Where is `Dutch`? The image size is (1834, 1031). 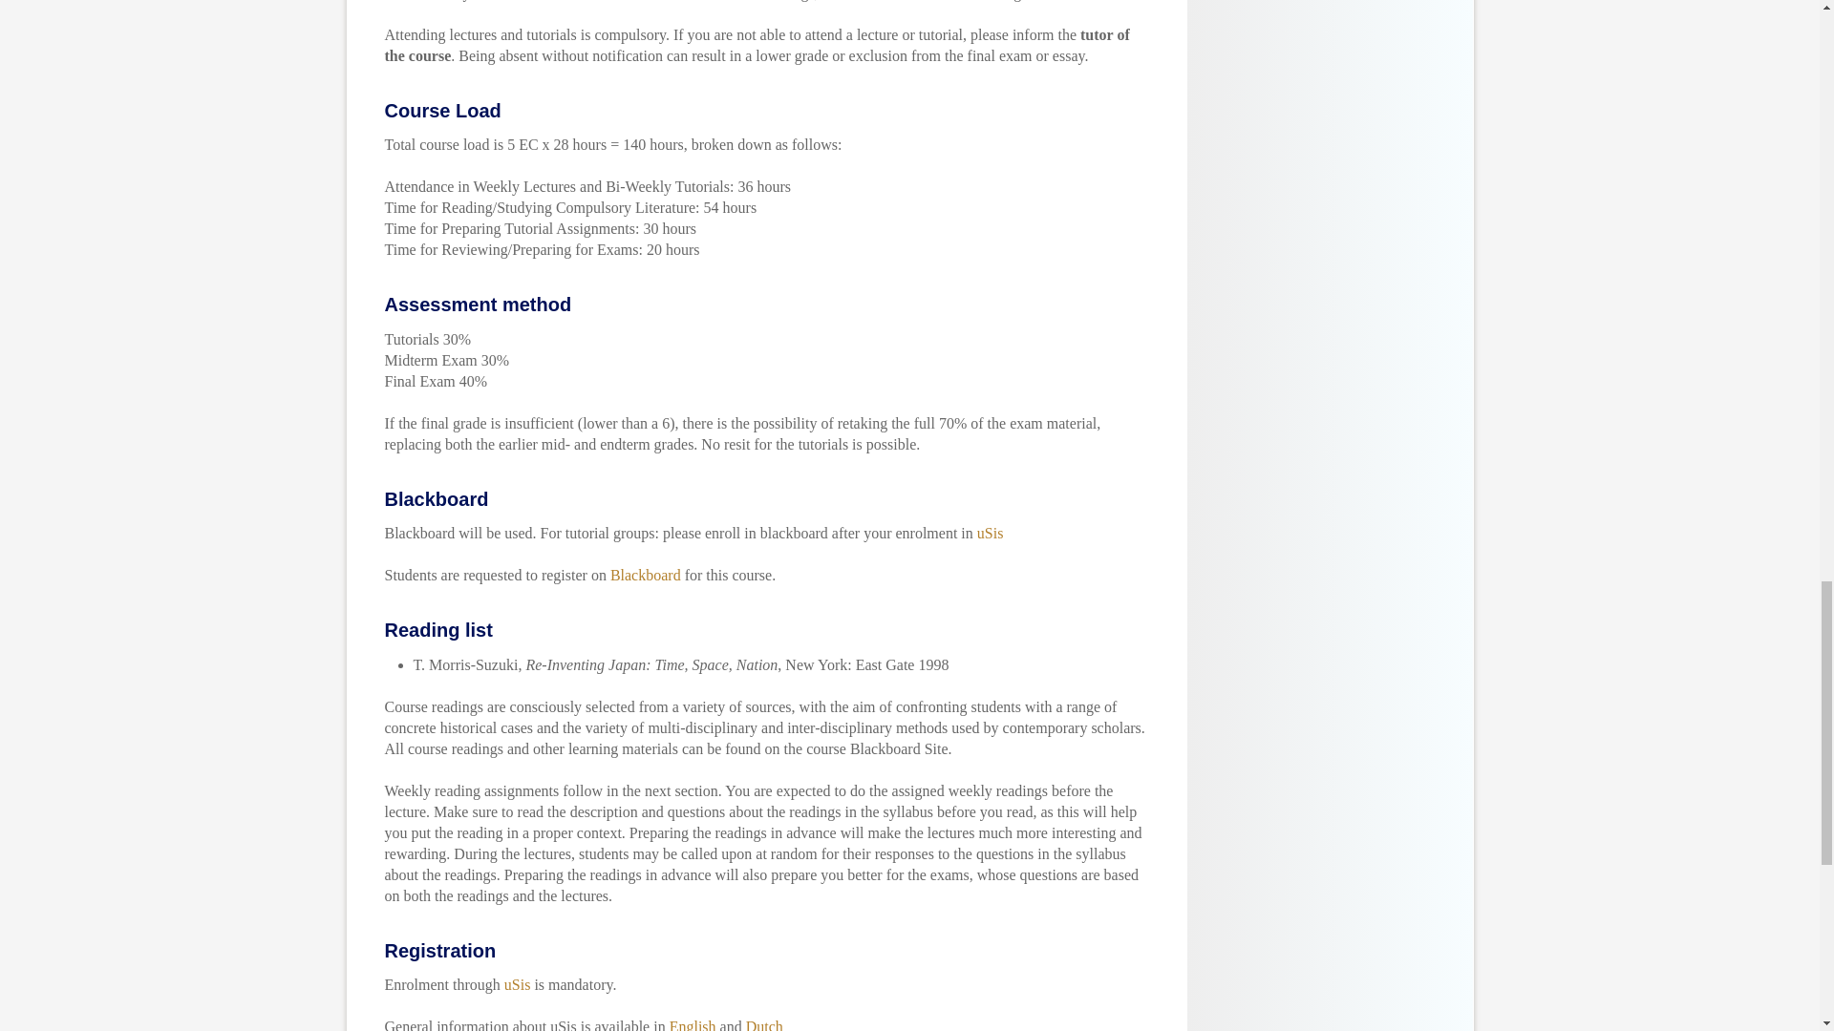 Dutch is located at coordinates (764, 1025).